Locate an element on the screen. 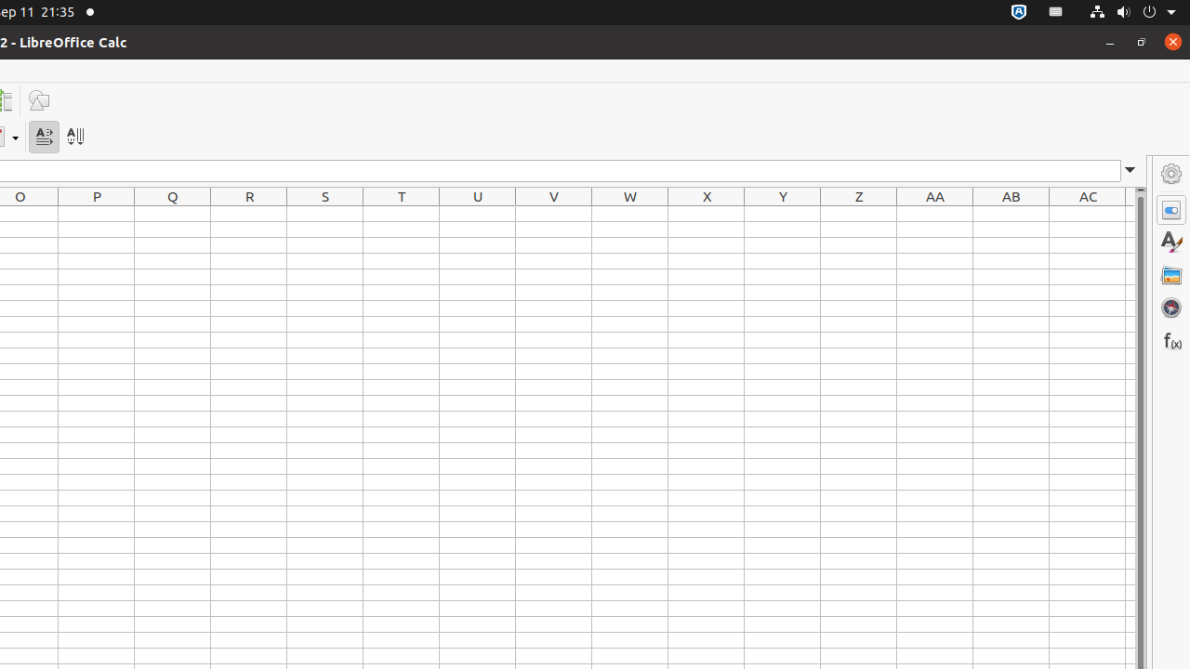 This screenshot has height=669, width=1190. Y1 is located at coordinates (783, 214).